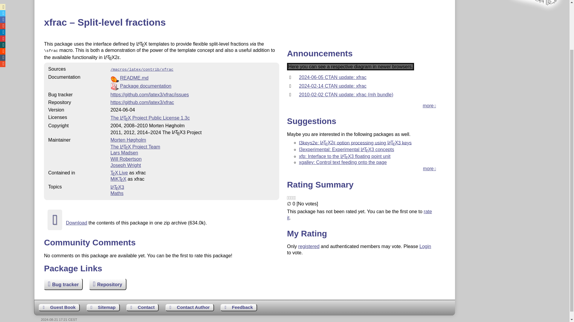 The height and width of the screenshot is (322, 574). I want to click on Spectrum indicating the announcements for the package, so click(350, 66).